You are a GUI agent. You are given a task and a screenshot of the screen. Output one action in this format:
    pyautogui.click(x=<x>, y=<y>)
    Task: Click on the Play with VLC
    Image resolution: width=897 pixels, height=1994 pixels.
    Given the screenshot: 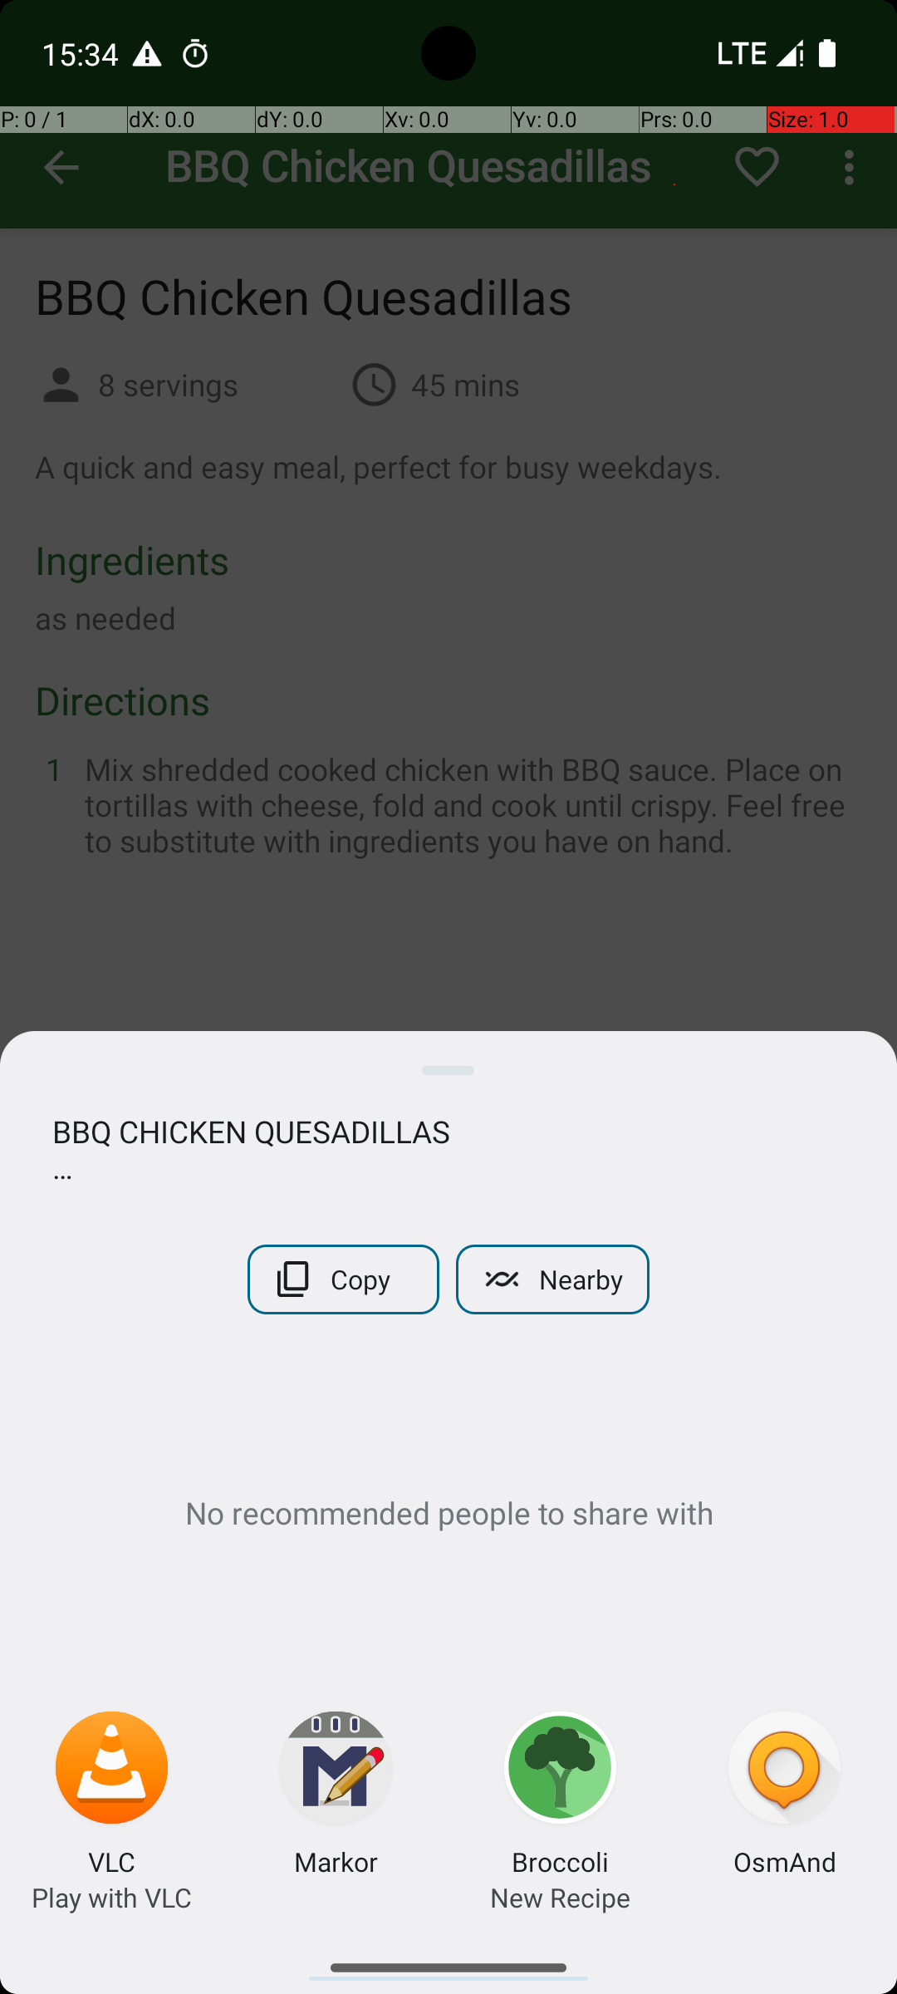 What is the action you would take?
    pyautogui.click(x=111, y=1898)
    